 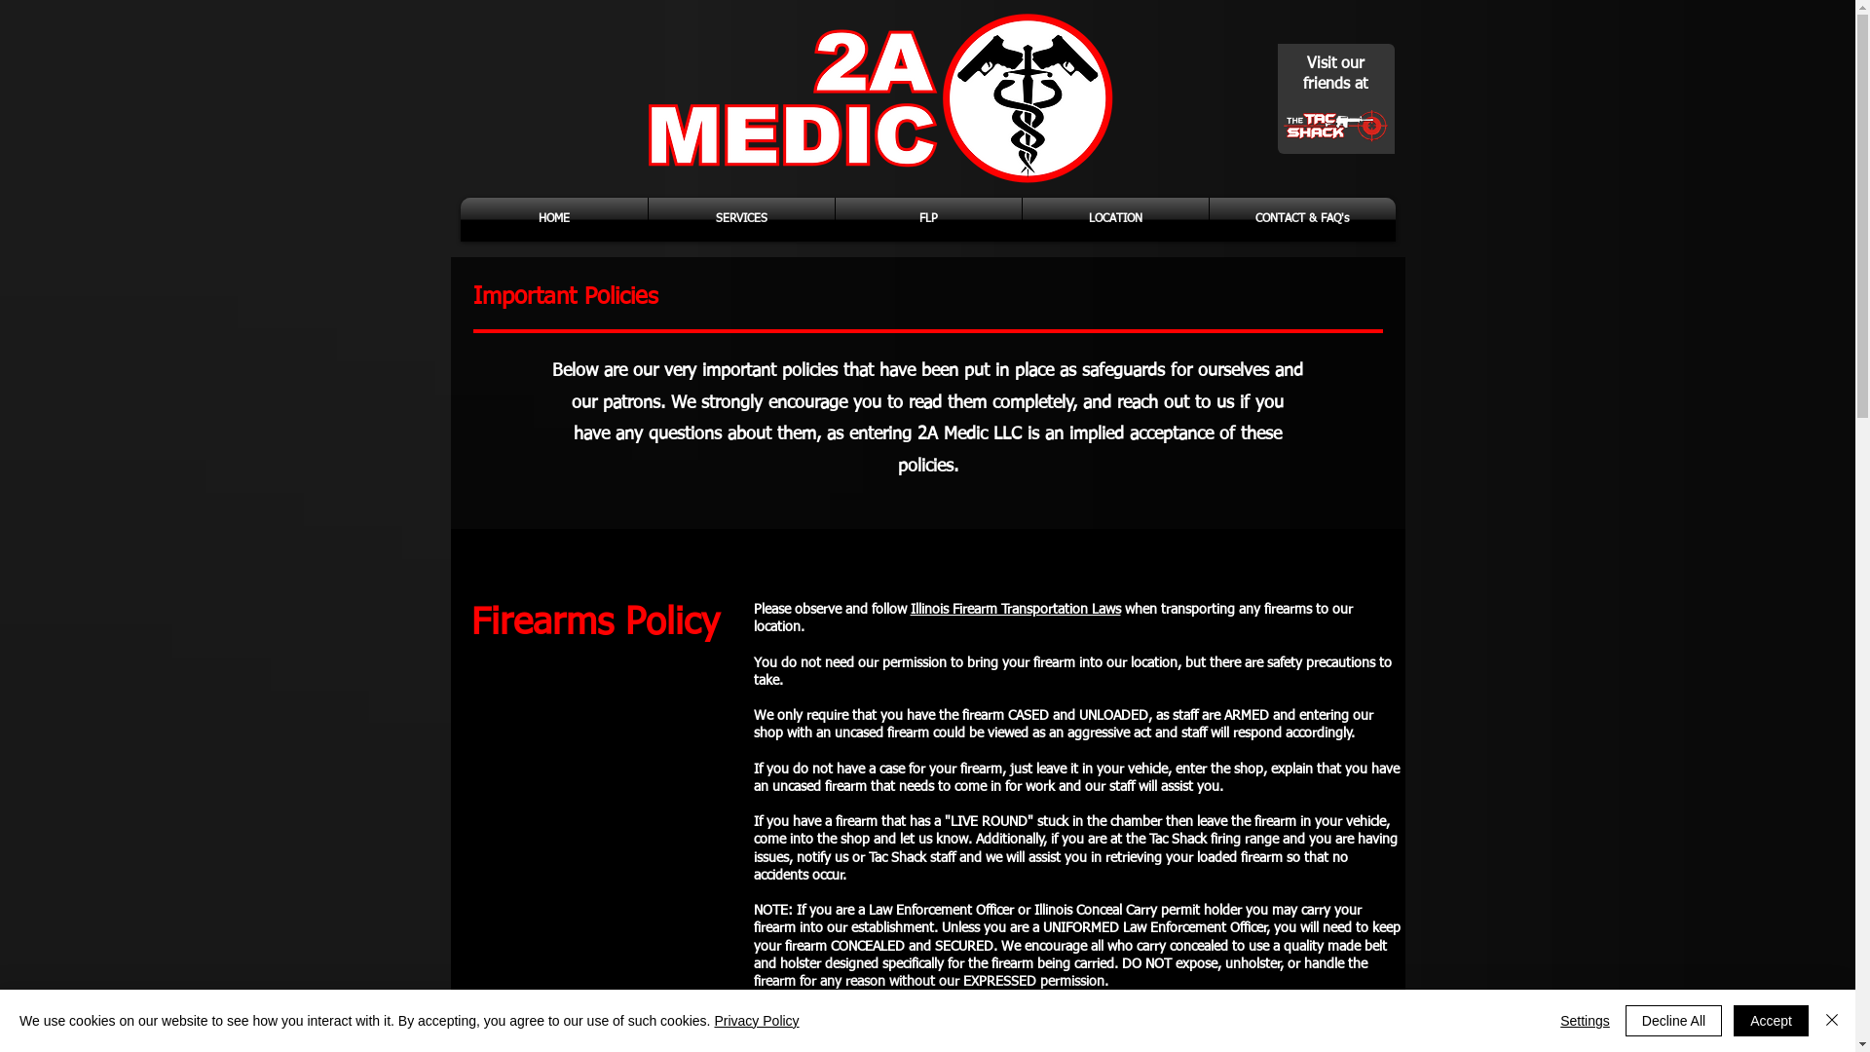 What do you see at coordinates (1015, 610) in the screenshot?
I see `Illinois Firearm Transportation Laws` at bounding box center [1015, 610].